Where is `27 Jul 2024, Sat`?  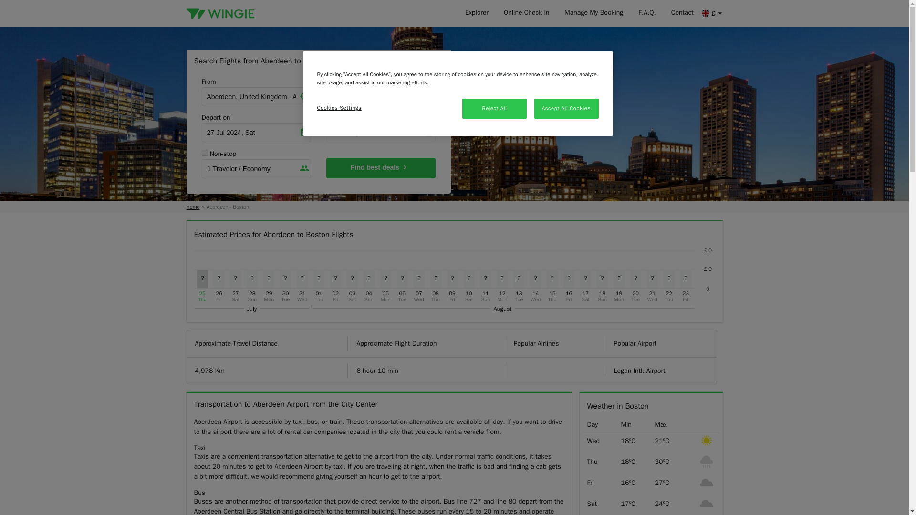
27 Jul 2024, Sat is located at coordinates (256, 133).